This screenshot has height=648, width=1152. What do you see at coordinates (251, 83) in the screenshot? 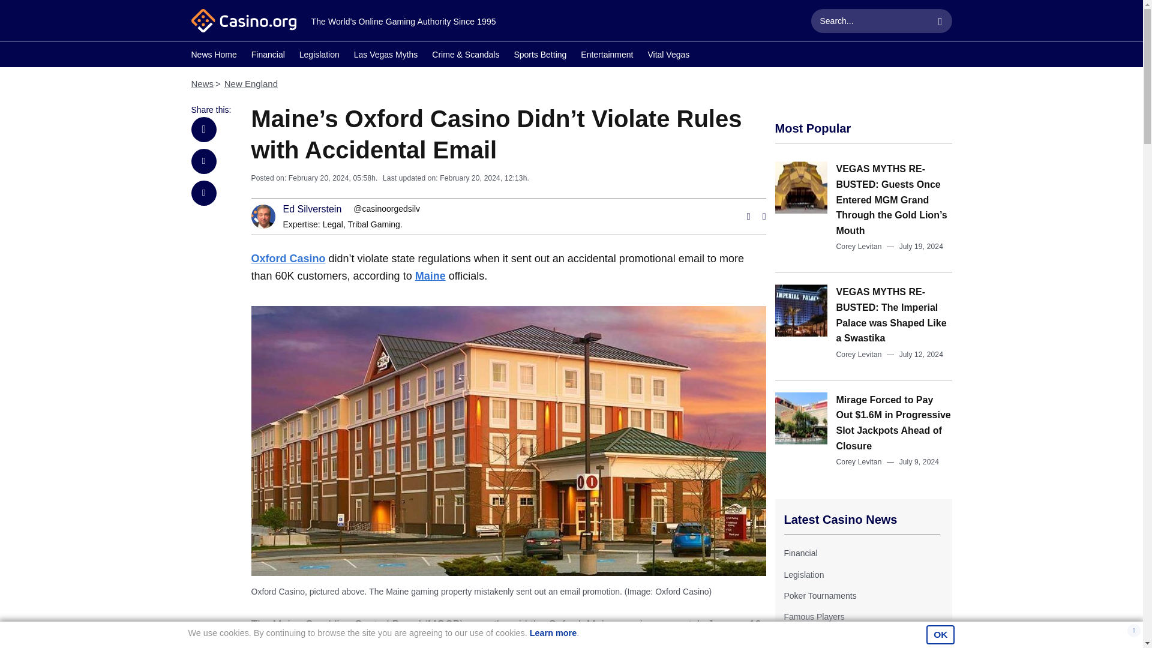
I see `New England` at bounding box center [251, 83].